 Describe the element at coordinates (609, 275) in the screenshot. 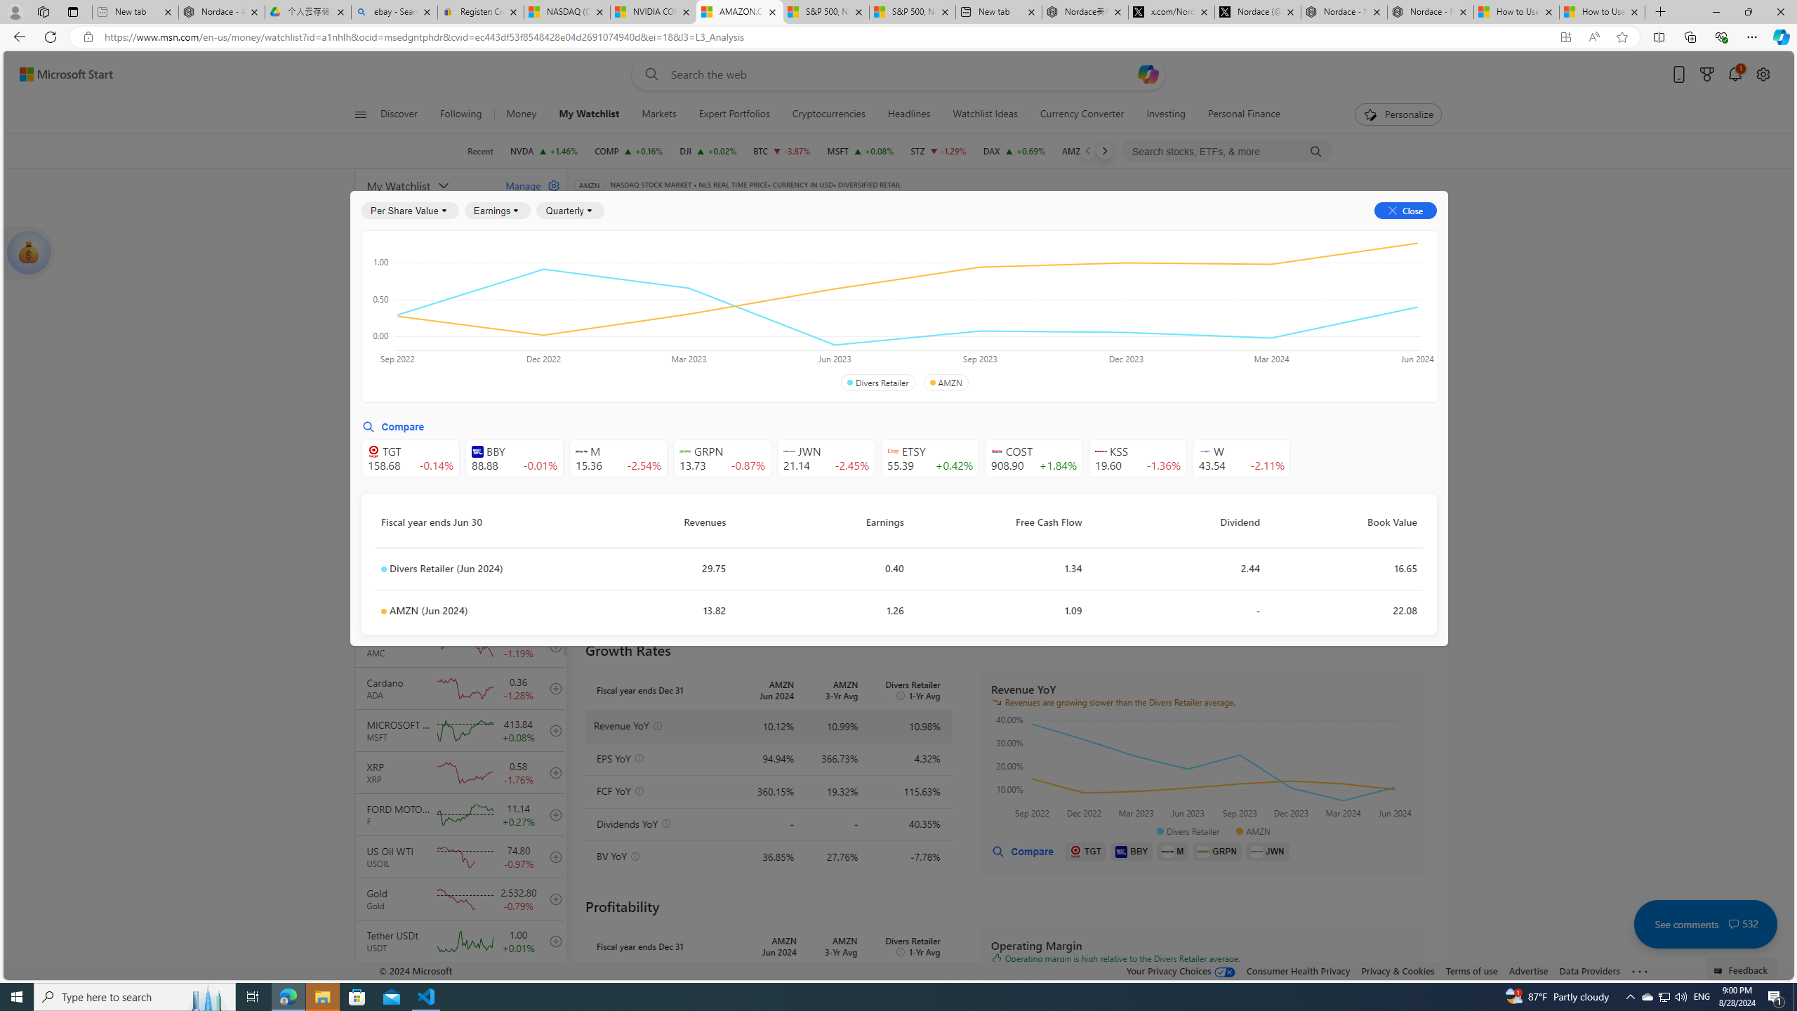

I see `Key Ratios` at that location.